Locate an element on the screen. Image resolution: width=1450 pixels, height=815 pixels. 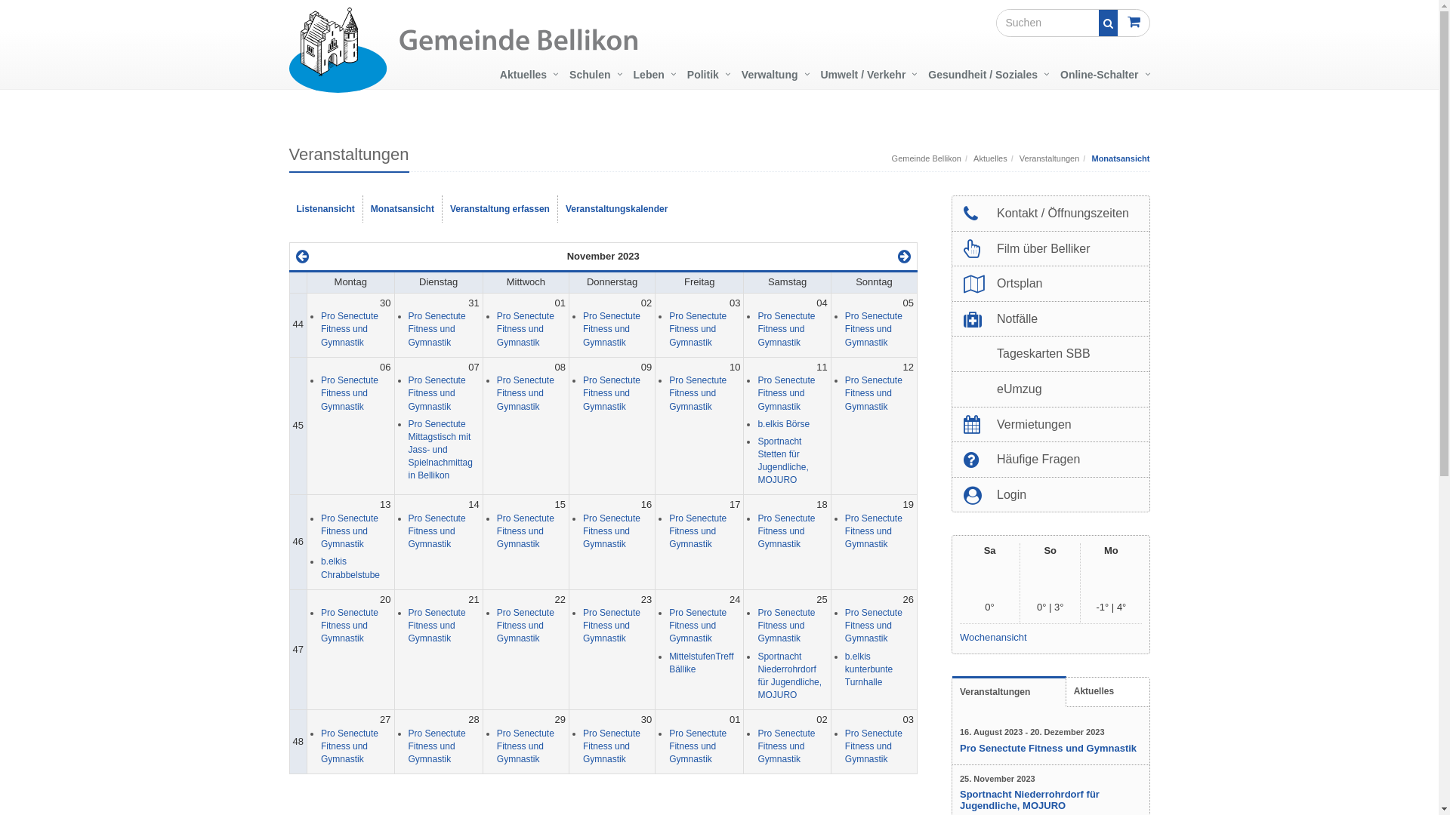
Pro Senectute Fitness und Gymnastik is located at coordinates (874, 531).